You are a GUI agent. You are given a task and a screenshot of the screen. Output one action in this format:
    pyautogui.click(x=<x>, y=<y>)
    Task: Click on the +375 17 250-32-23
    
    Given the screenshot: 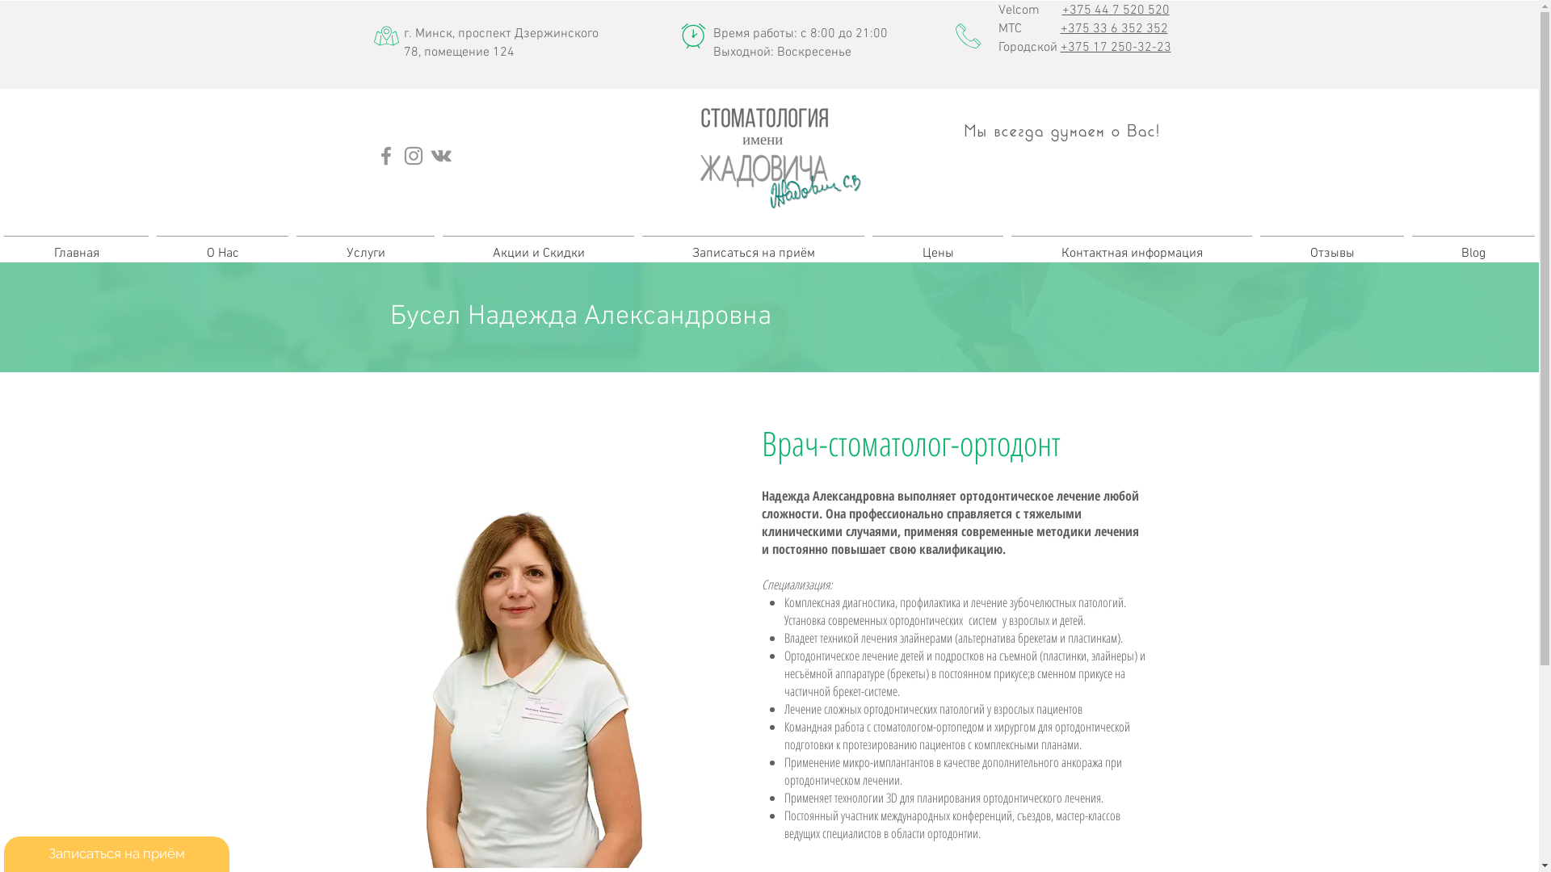 What is the action you would take?
    pyautogui.click(x=1115, y=48)
    